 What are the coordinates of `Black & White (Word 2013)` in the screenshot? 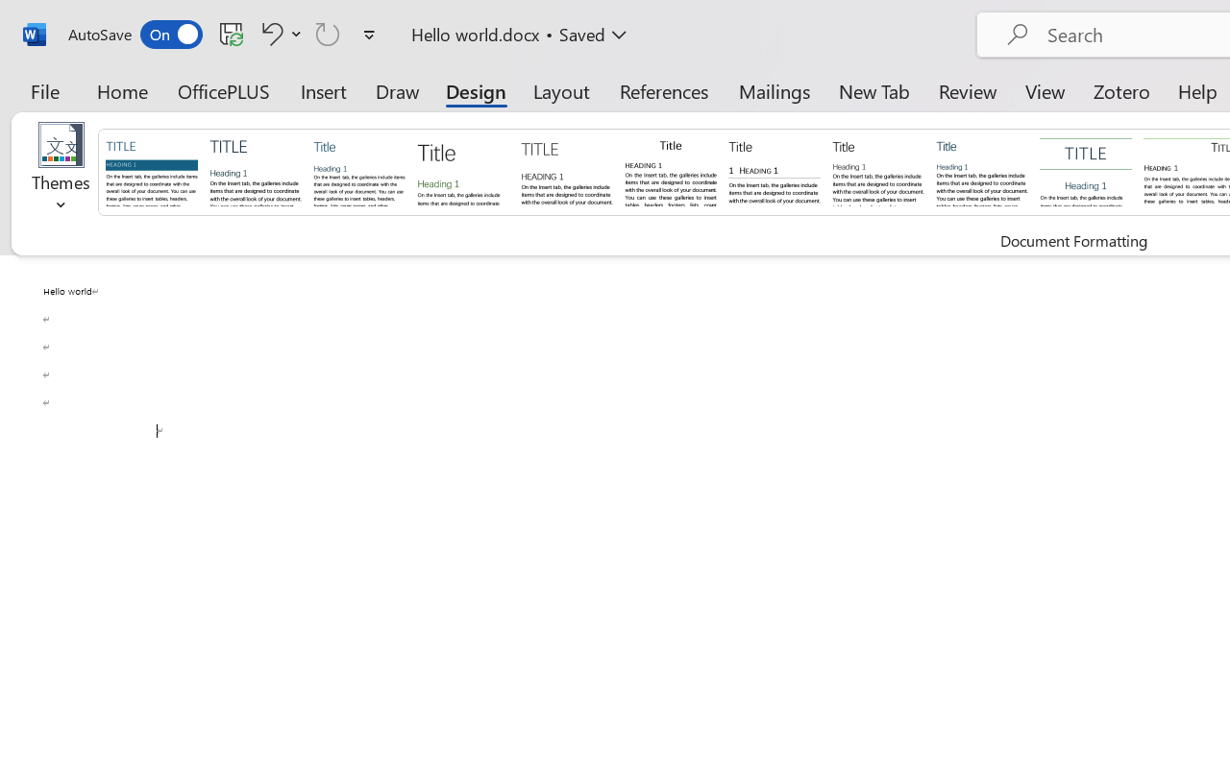 It's located at (878, 171).